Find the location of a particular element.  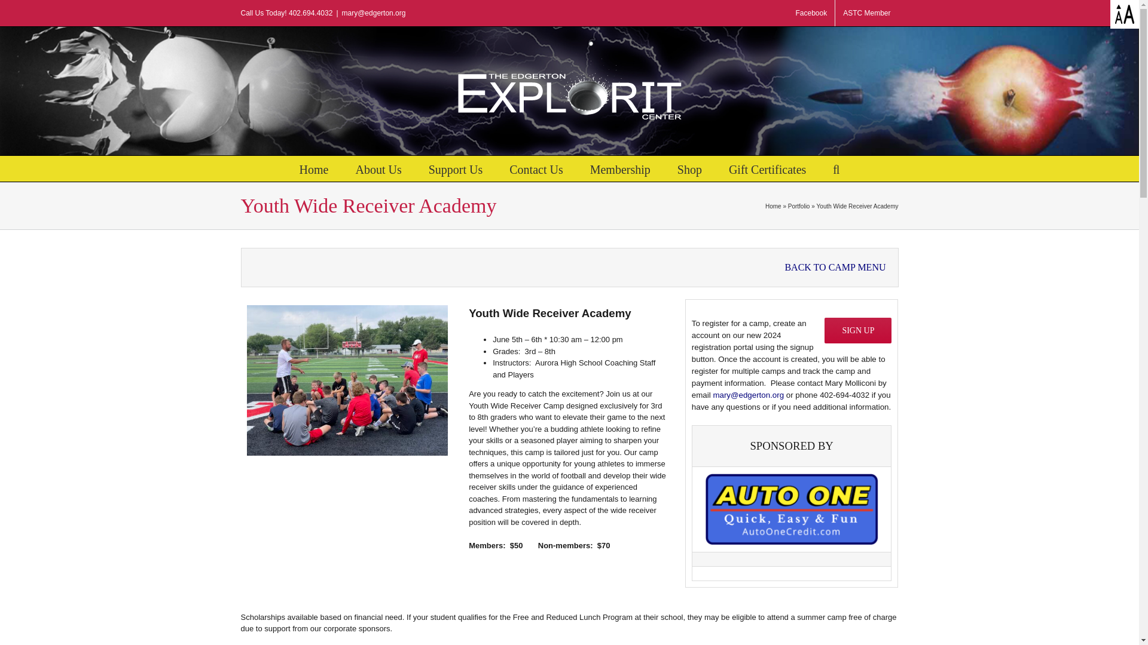

Home is located at coordinates (774, 207).